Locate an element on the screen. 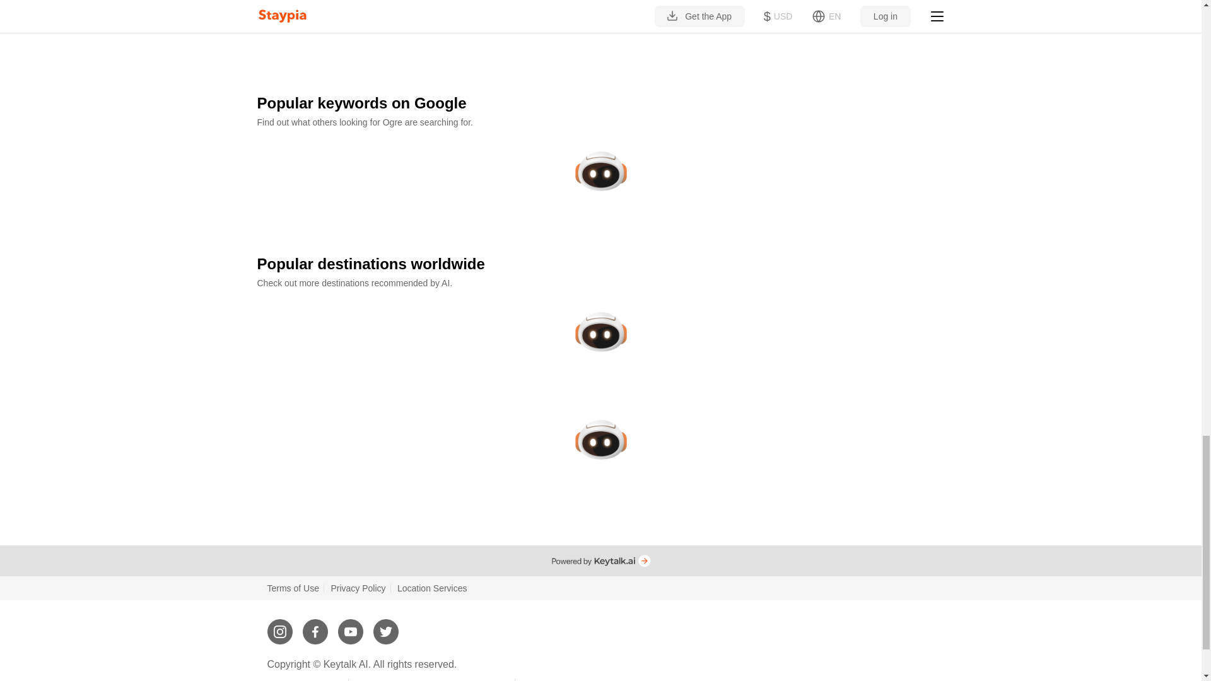 The image size is (1211, 681). instagram is located at coordinates (280, 626).